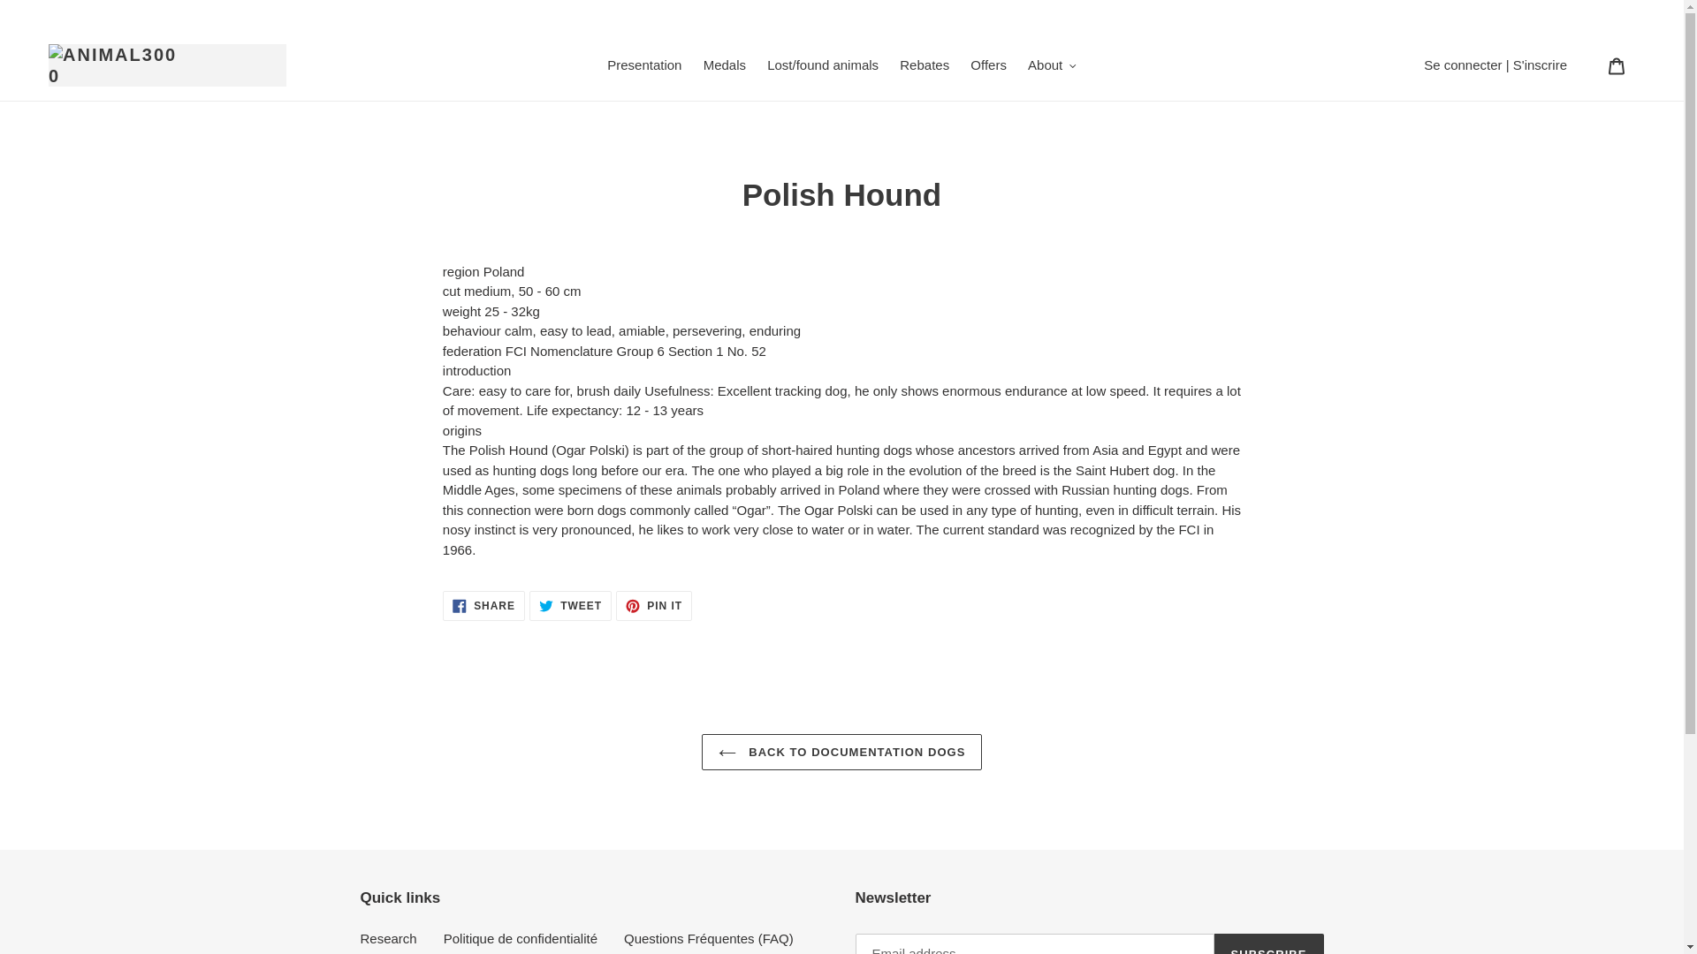 The width and height of the screenshot is (1697, 954). Describe the element at coordinates (1269, 943) in the screenshot. I see `Rebates` at that location.